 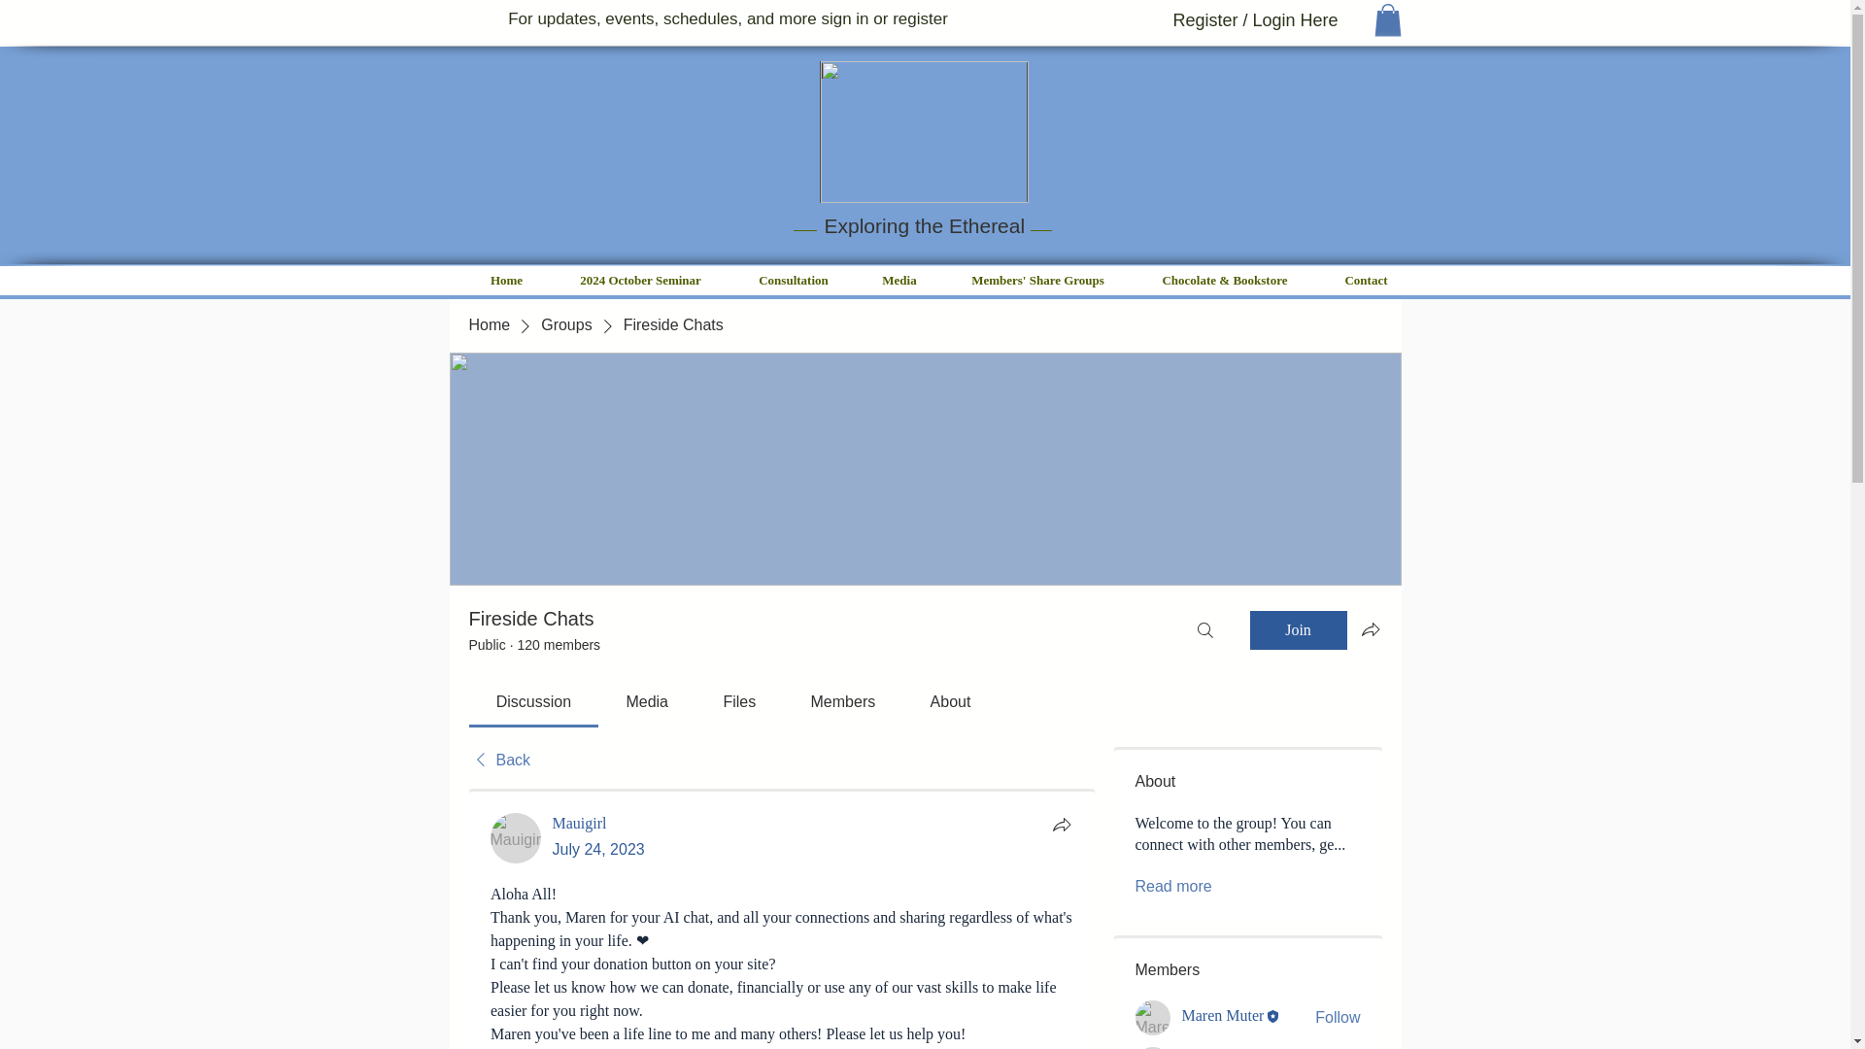 What do you see at coordinates (1151, 1047) in the screenshot?
I see `Dani Adler` at bounding box center [1151, 1047].